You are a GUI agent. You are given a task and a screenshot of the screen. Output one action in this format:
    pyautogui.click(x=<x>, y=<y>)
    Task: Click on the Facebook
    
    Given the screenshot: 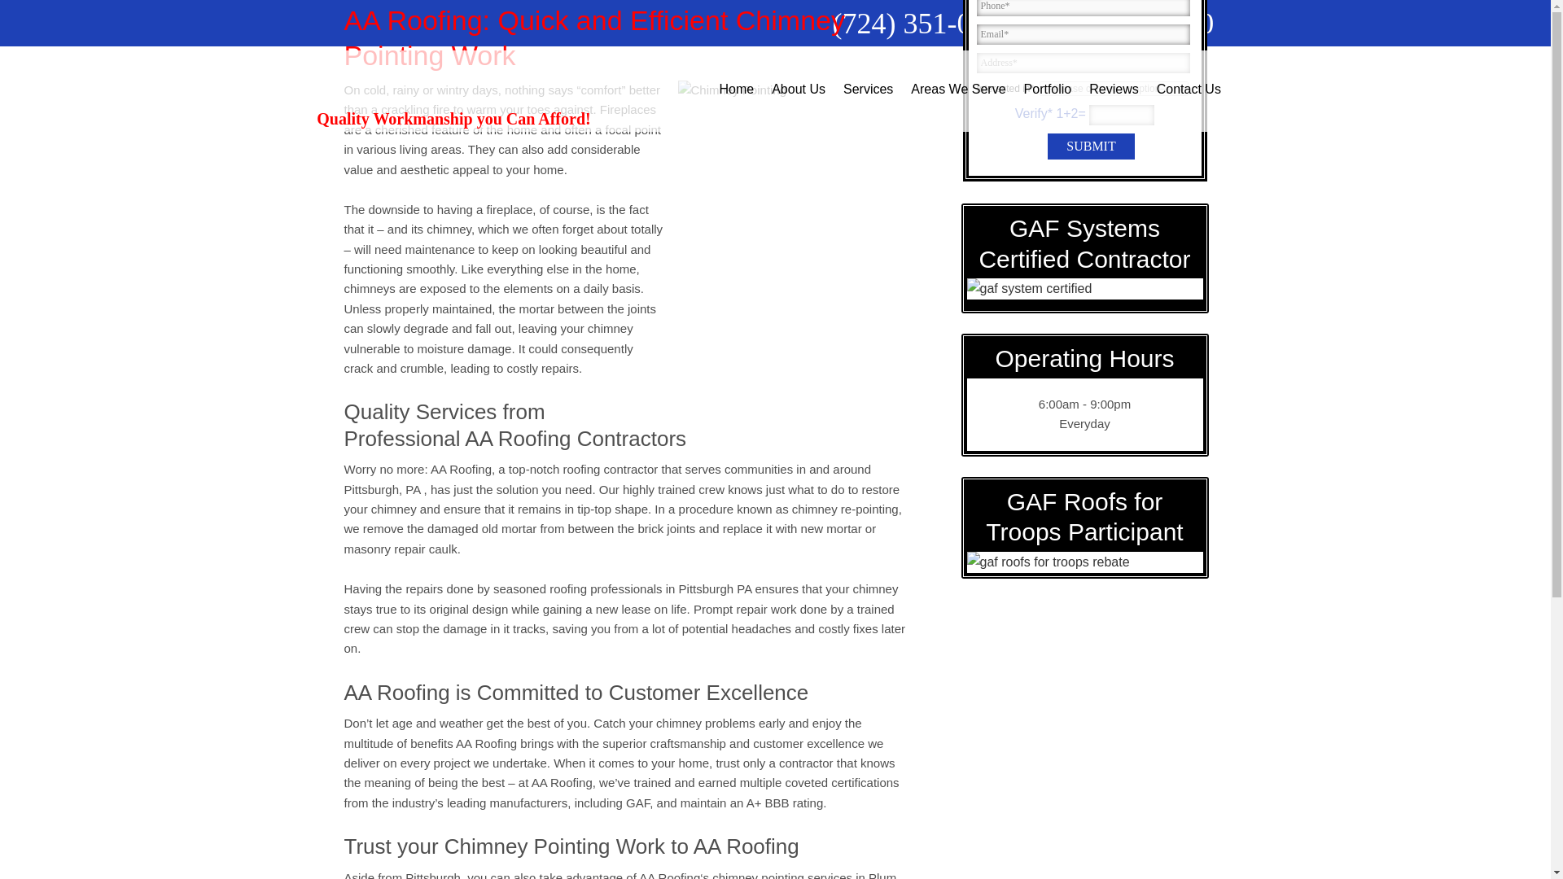 What is the action you would take?
    pyautogui.click(x=331, y=20)
    